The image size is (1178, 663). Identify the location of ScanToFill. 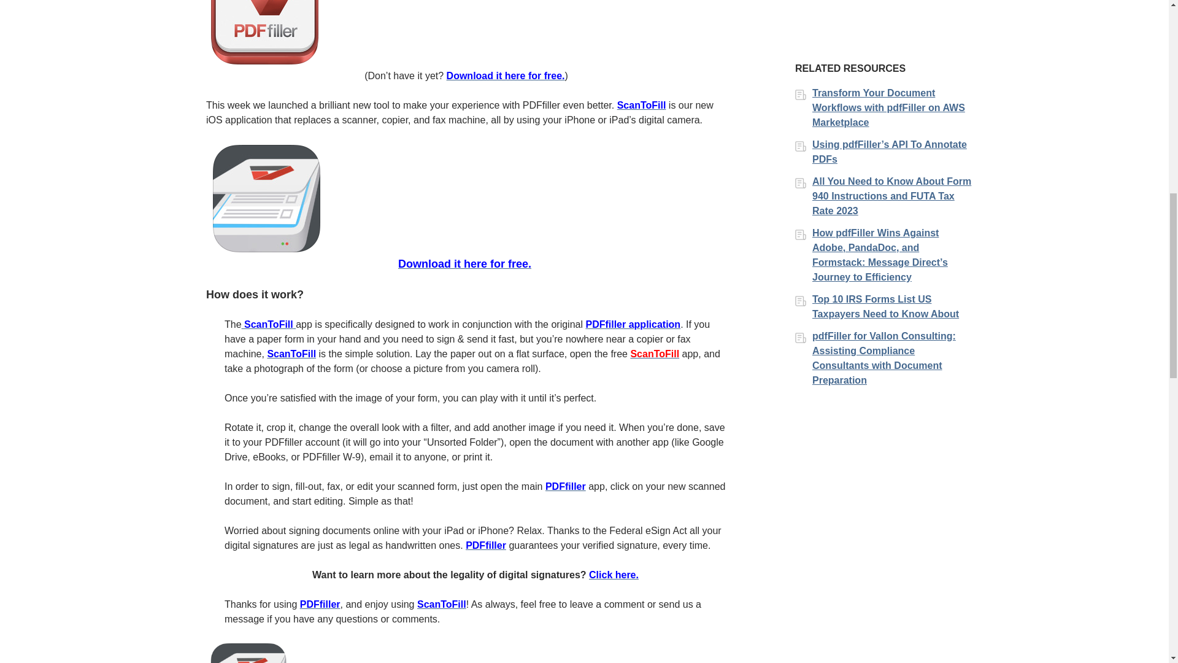
(442, 604).